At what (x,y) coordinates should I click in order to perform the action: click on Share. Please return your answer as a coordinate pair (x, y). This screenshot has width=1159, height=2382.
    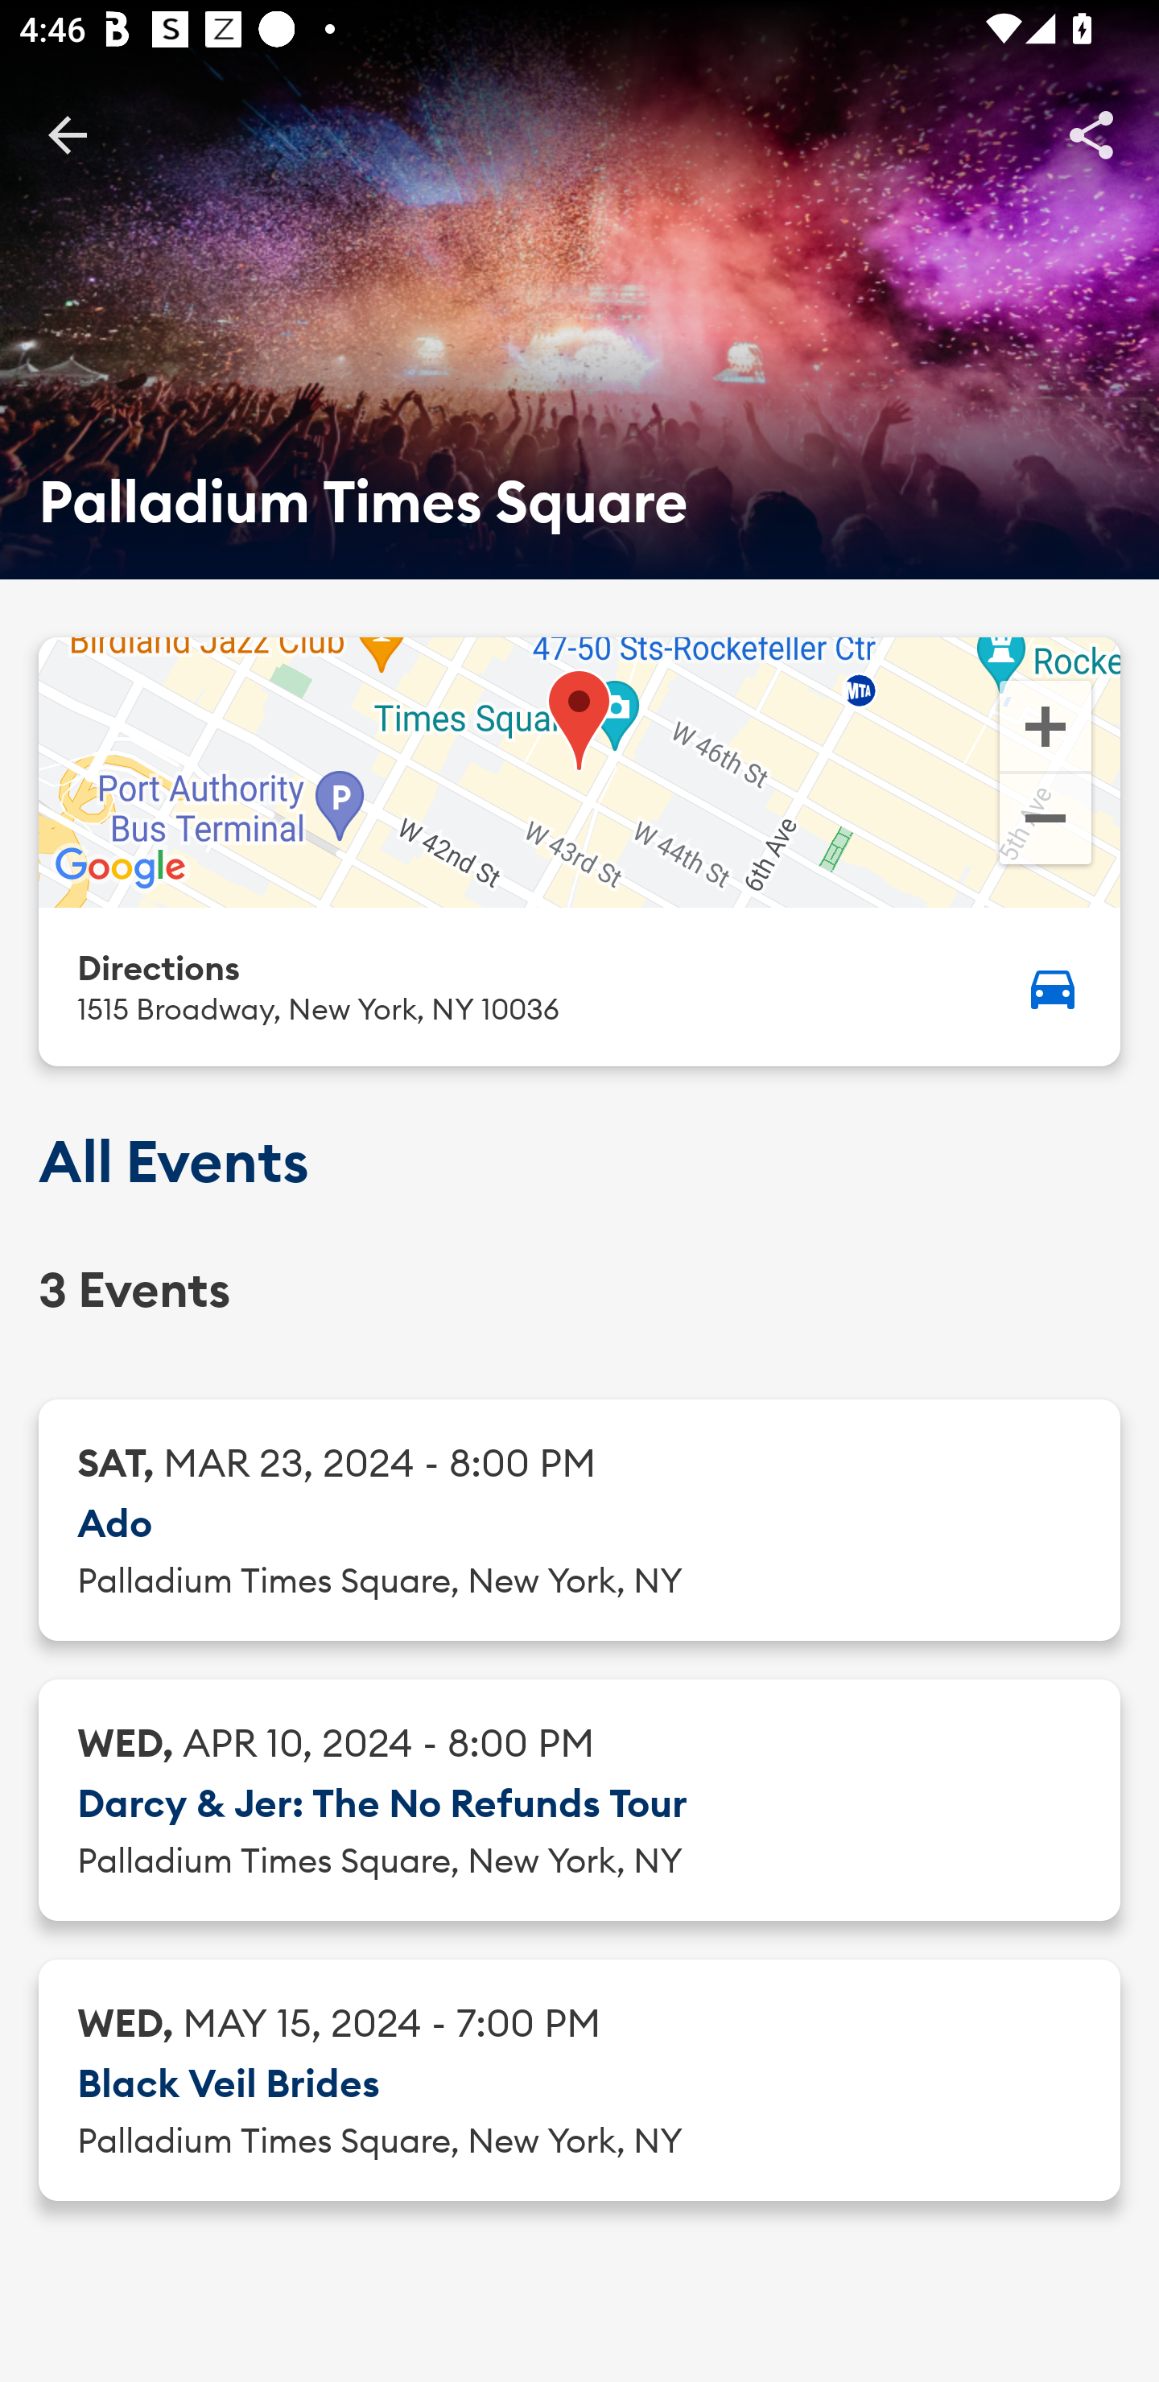
    Looking at the image, I should click on (1091, 134).